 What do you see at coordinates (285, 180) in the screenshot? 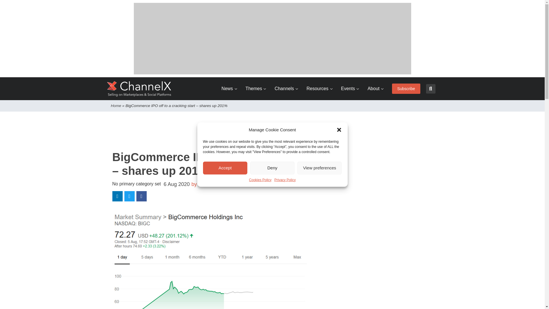
I see `Privacy Policy` at bounding box center [285, 180].